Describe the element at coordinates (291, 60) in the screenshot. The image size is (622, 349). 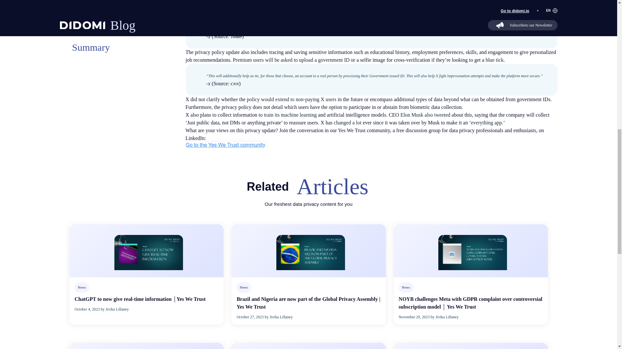
I see `Premium users will be asked to upload a government ID` at that location.